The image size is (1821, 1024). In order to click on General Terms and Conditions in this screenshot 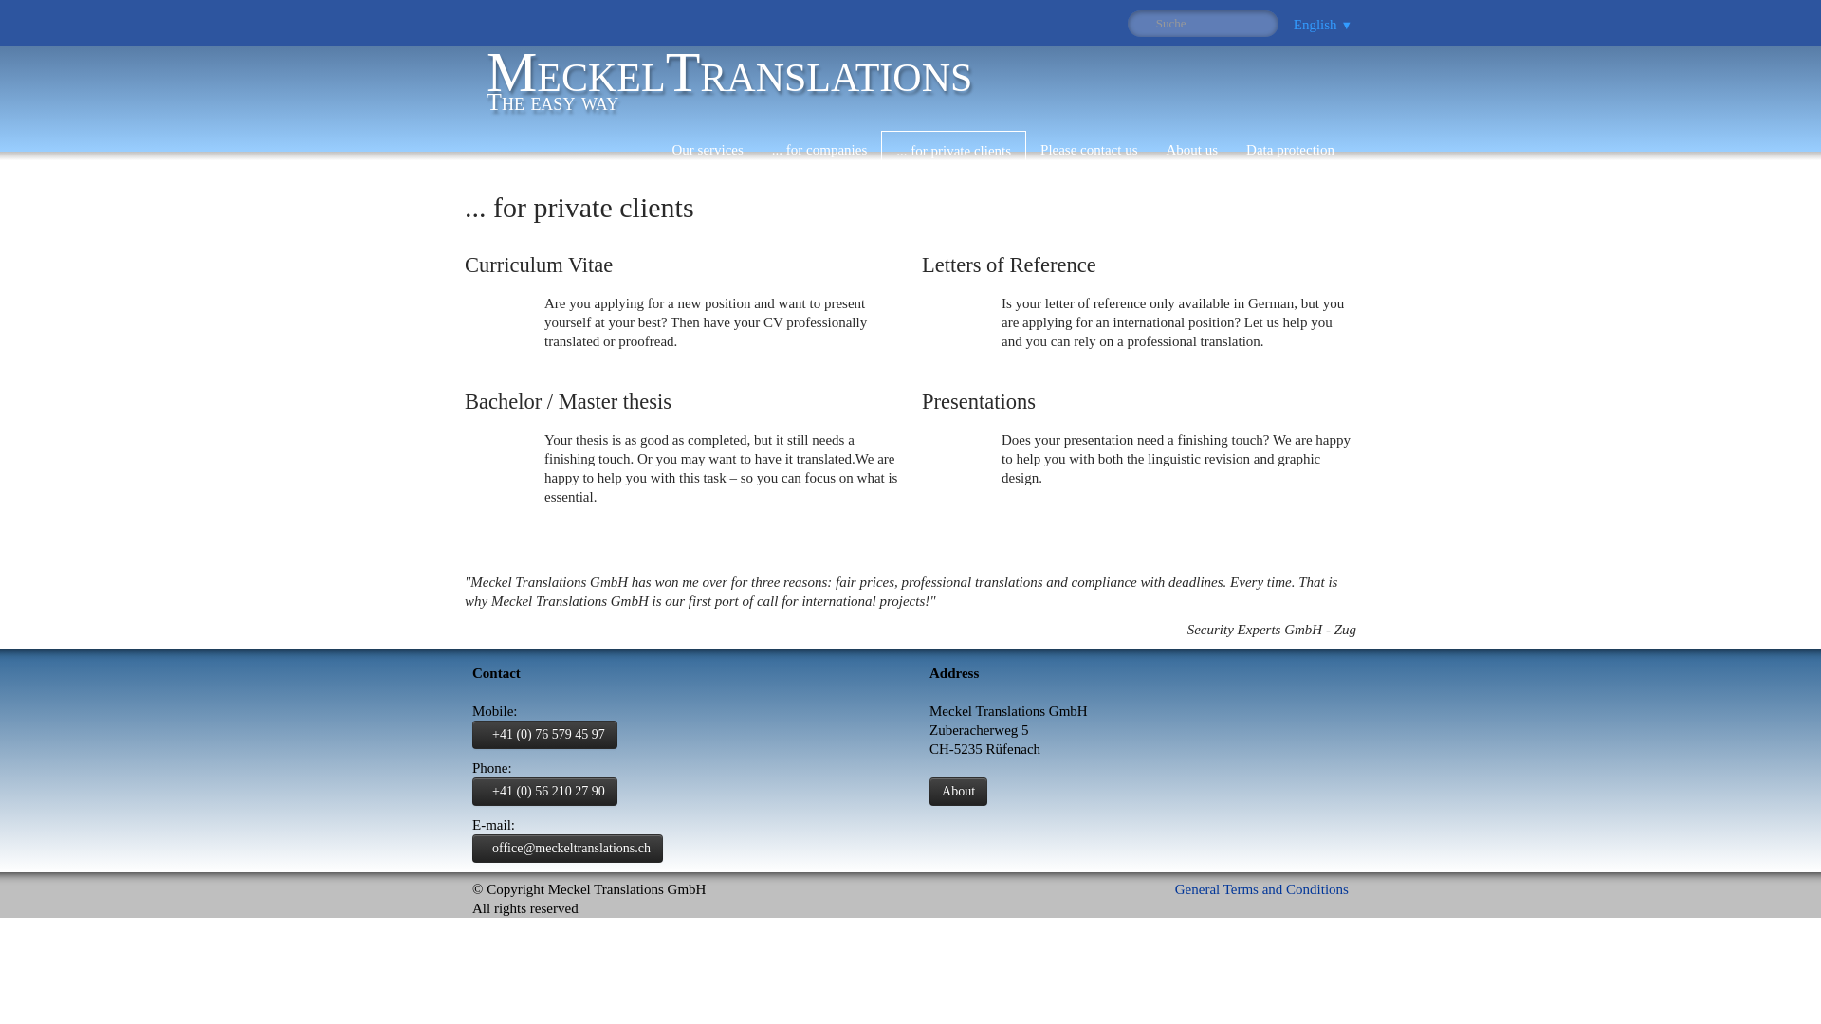, I will do `click(958, 791)`.